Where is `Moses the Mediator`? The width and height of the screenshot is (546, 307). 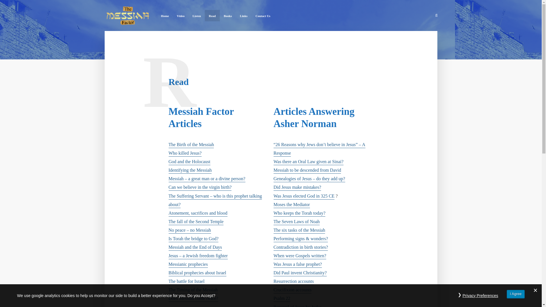
Moses the Mediator is located at coordinates (292, 205).